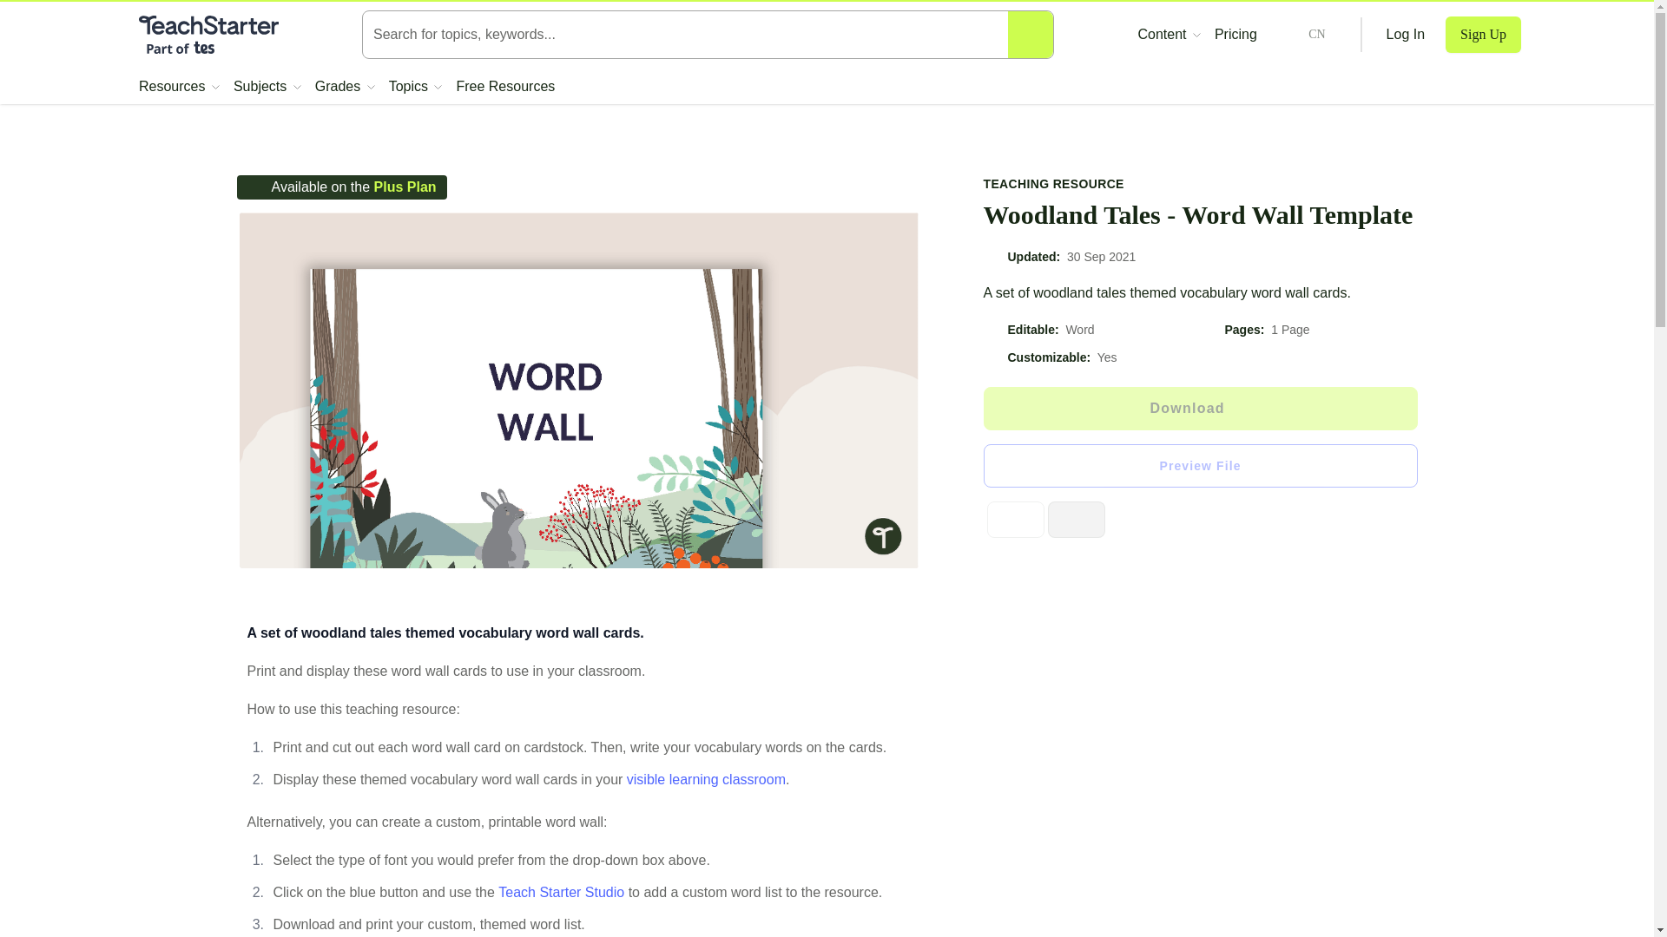 This screenshot has width=1667, height=937. Describe the element at coordinates (179, 87) in the screenshot. I see `Resources ` at that location.